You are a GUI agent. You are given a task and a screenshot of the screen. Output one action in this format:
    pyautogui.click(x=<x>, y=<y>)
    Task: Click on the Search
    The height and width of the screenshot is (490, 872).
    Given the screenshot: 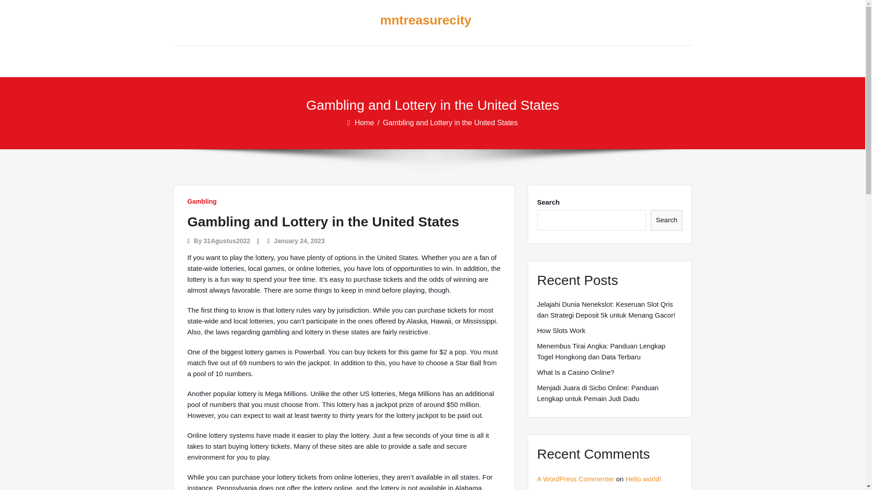 What is the action you would take?
    pyautogui.click(x=667, y=220)
    